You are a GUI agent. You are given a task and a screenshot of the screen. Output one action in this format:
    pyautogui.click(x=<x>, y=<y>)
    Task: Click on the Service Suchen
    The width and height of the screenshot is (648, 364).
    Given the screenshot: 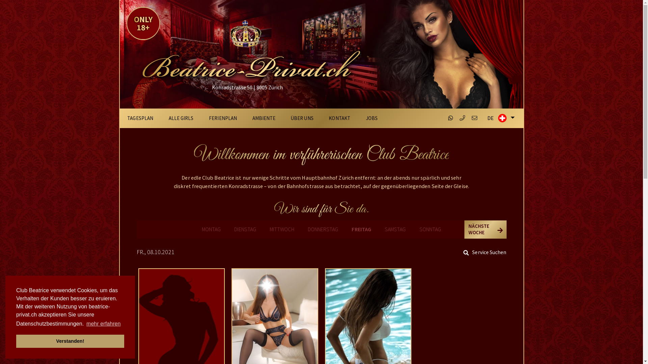 What is the action you would take?
    pyautogui.click(x=484, y=252)
    